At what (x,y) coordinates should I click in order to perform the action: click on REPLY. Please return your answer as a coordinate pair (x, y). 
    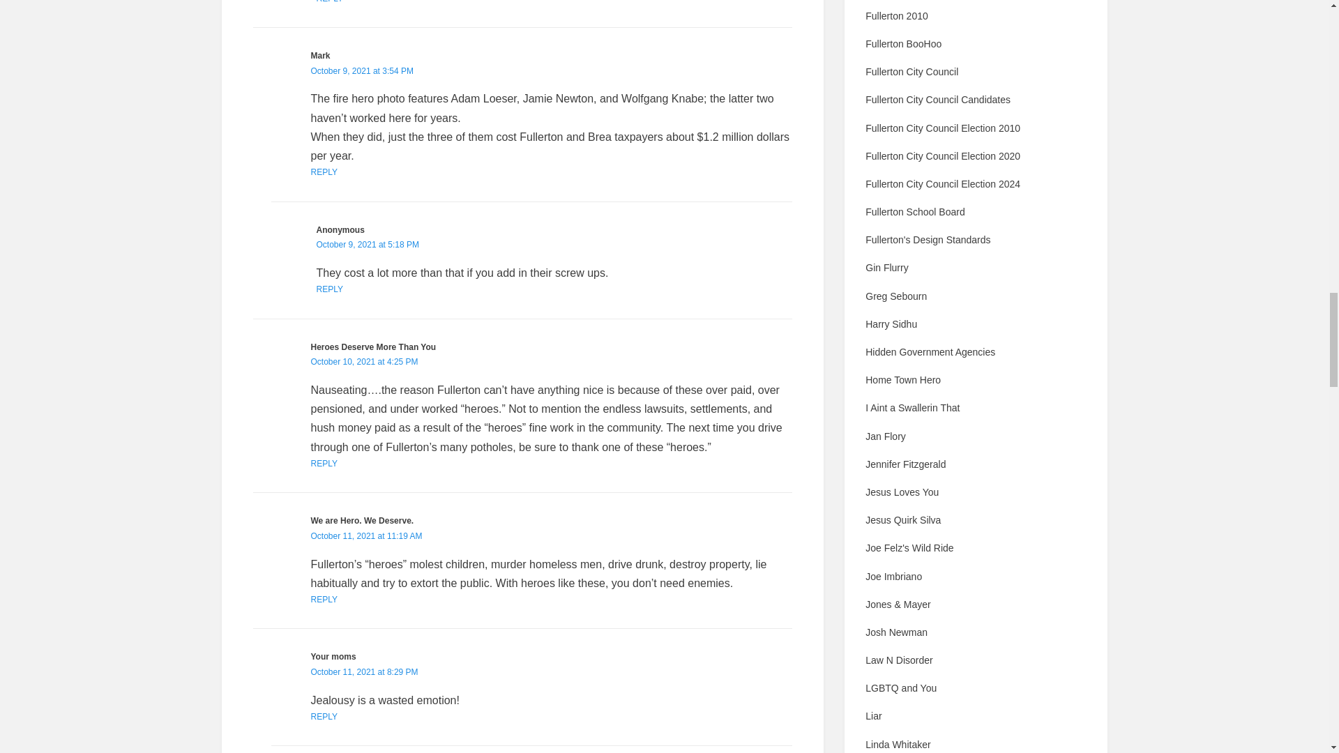
    Looking at the image, I should click on (324, 716).